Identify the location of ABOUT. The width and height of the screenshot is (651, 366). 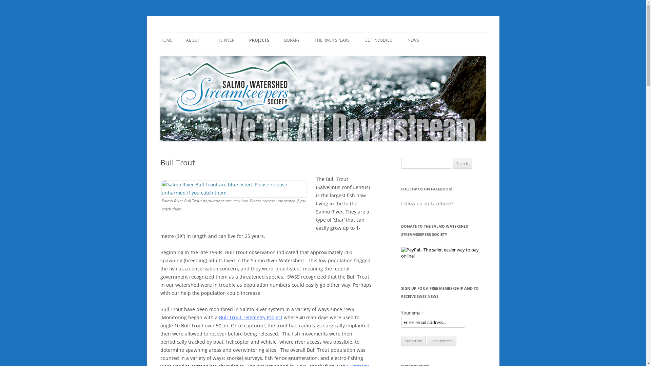
(193, 40).